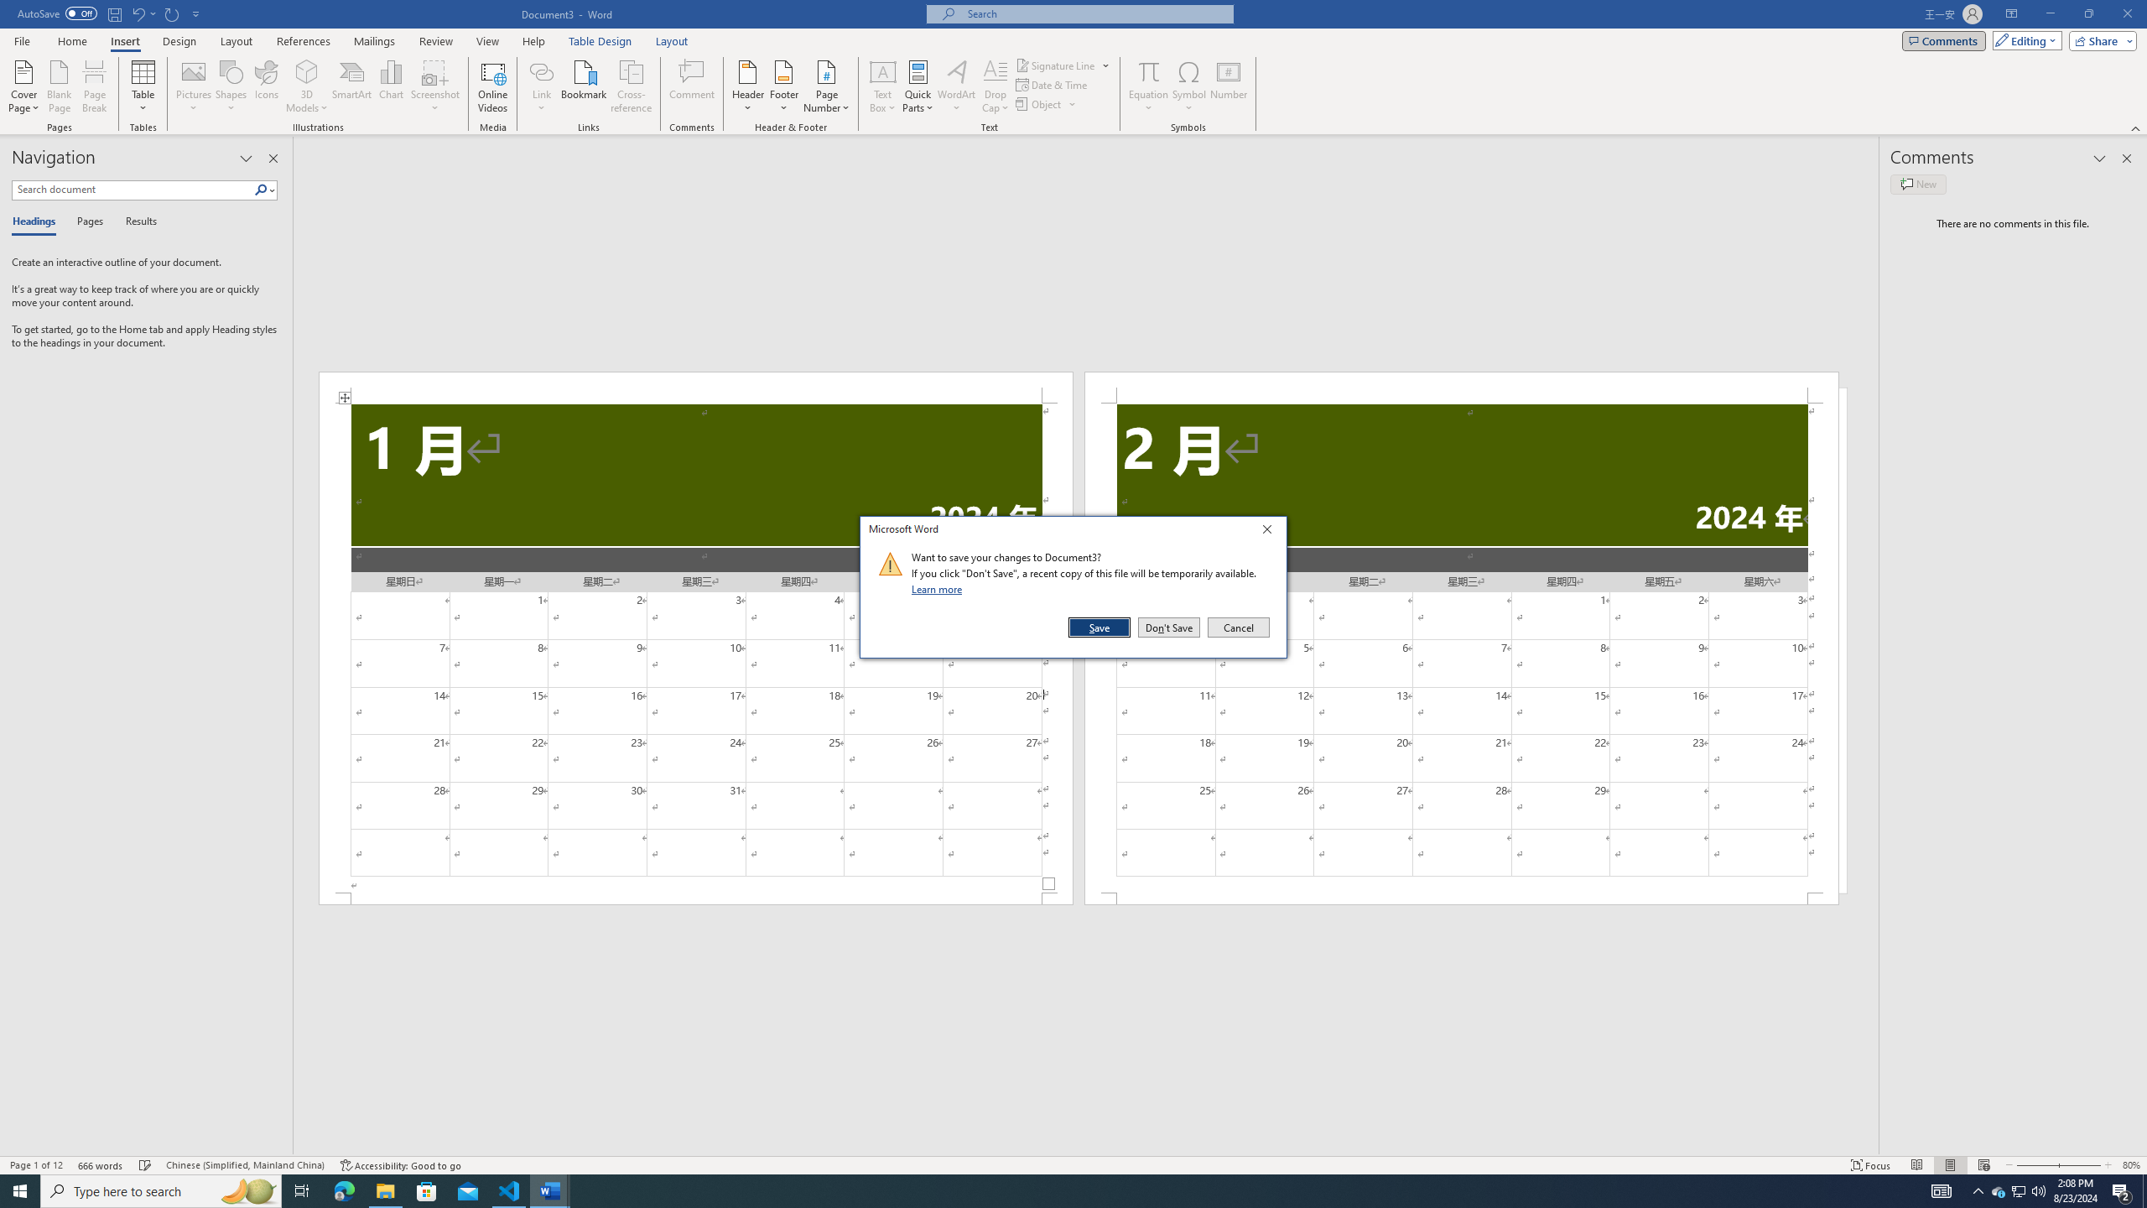  Describe the element at coordinates (71, 41) in the screenshot. I see `Home` at that location.